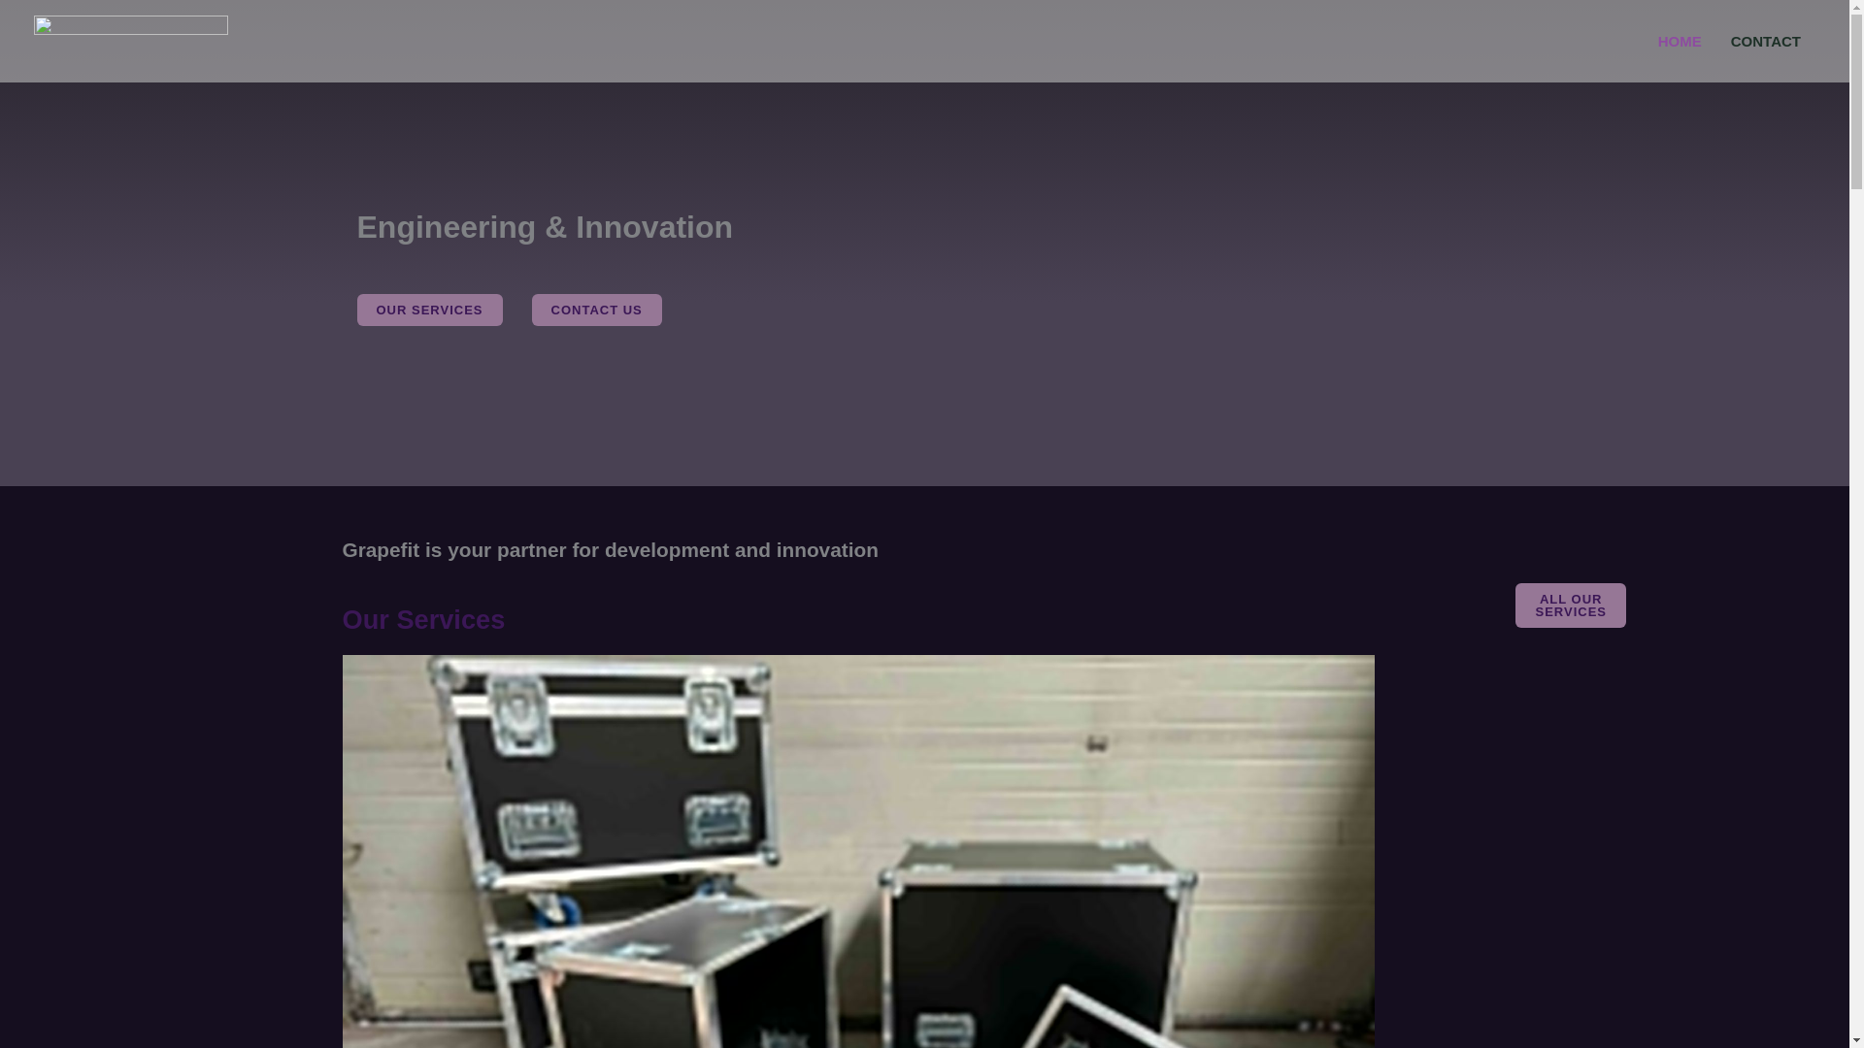  Describe the element at coordinates (1570, 605) in the screenshot. I see `ALL OUR SERVICES` at that location.